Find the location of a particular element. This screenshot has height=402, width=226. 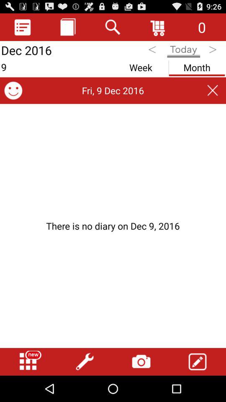

warning light is located at coordinates (113, 226).